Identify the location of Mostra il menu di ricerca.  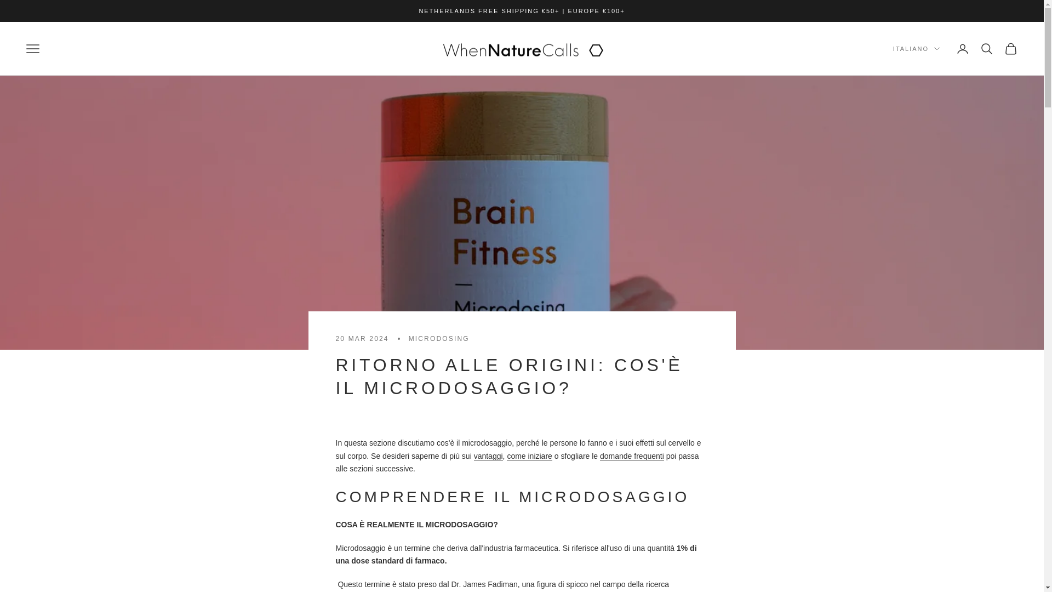
(986, 48).